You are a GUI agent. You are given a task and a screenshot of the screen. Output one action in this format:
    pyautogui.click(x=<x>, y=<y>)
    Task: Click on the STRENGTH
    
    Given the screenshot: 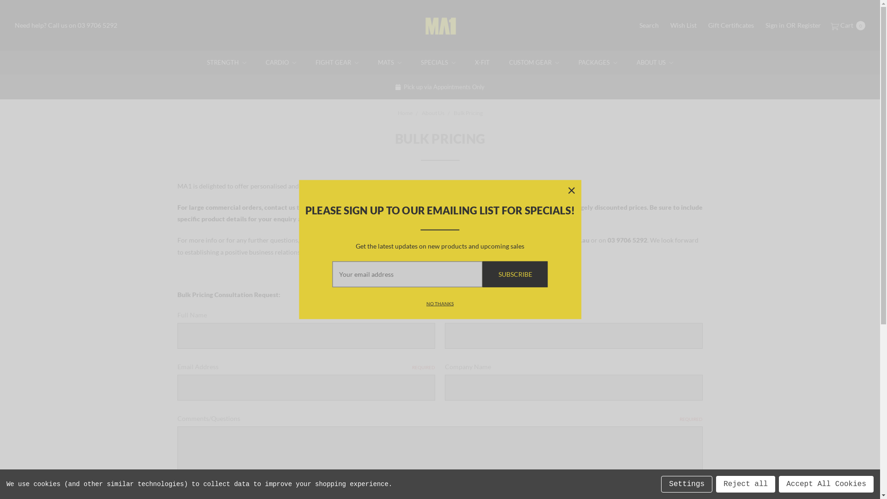 What is the action you would take?
    pyautogui.click(x=226, y=63)
    